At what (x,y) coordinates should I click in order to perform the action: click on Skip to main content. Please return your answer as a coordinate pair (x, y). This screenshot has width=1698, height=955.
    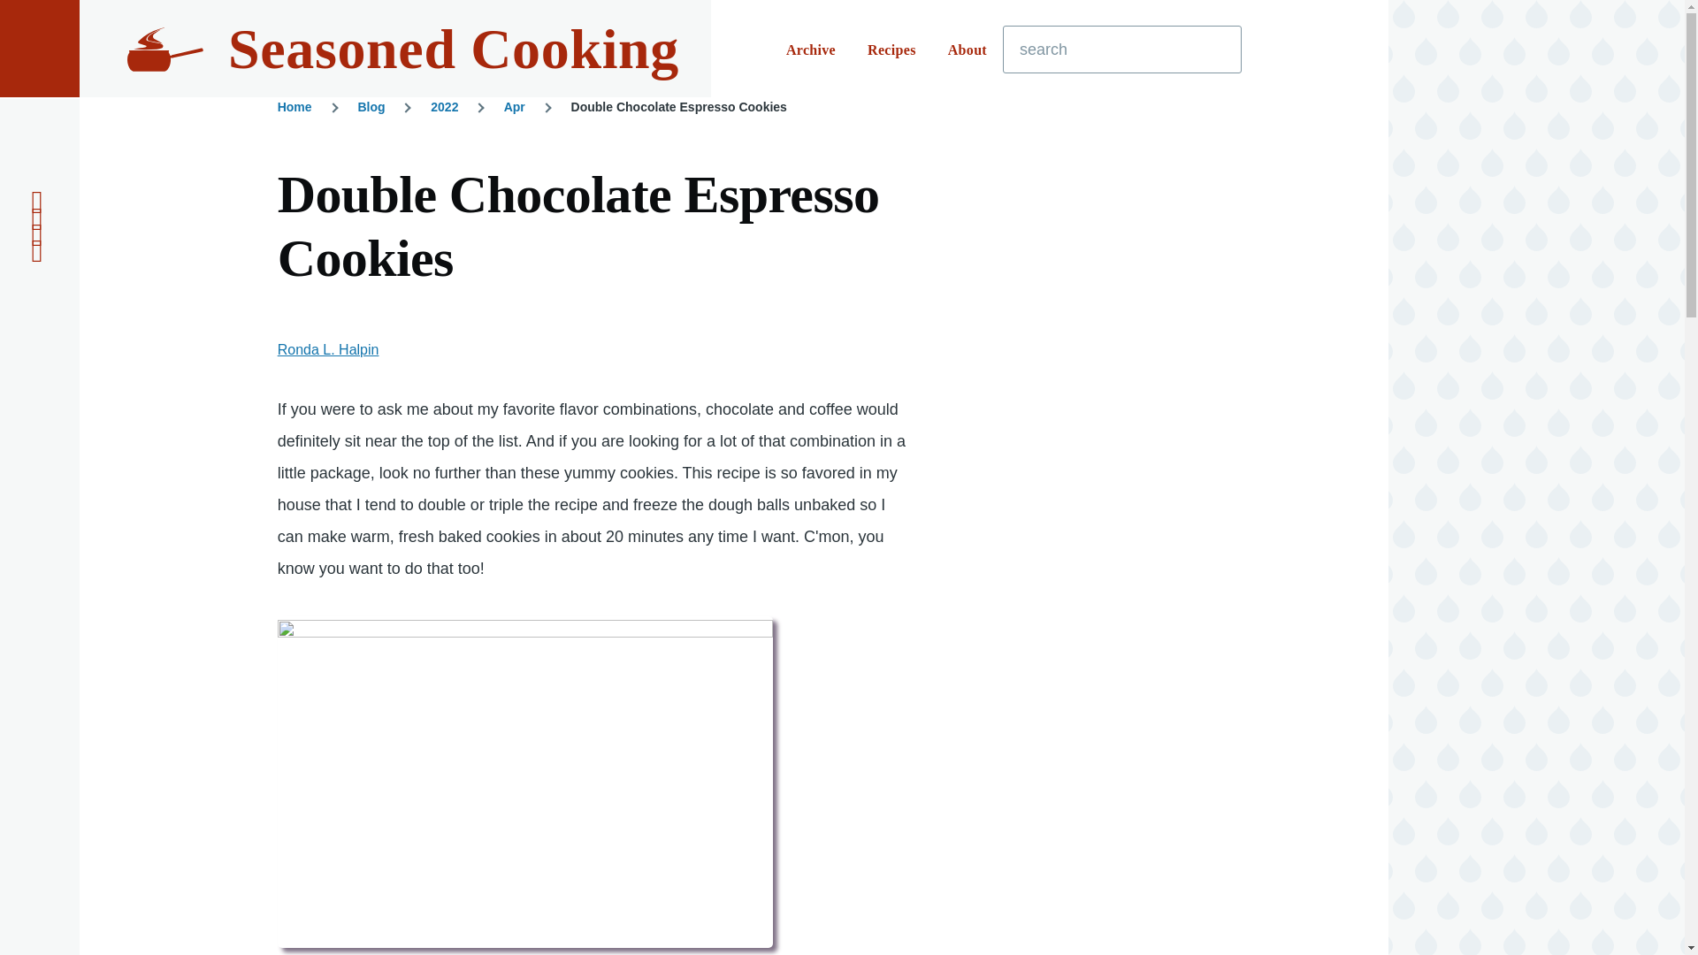
    Looking at the image, I should click on (694, 8).